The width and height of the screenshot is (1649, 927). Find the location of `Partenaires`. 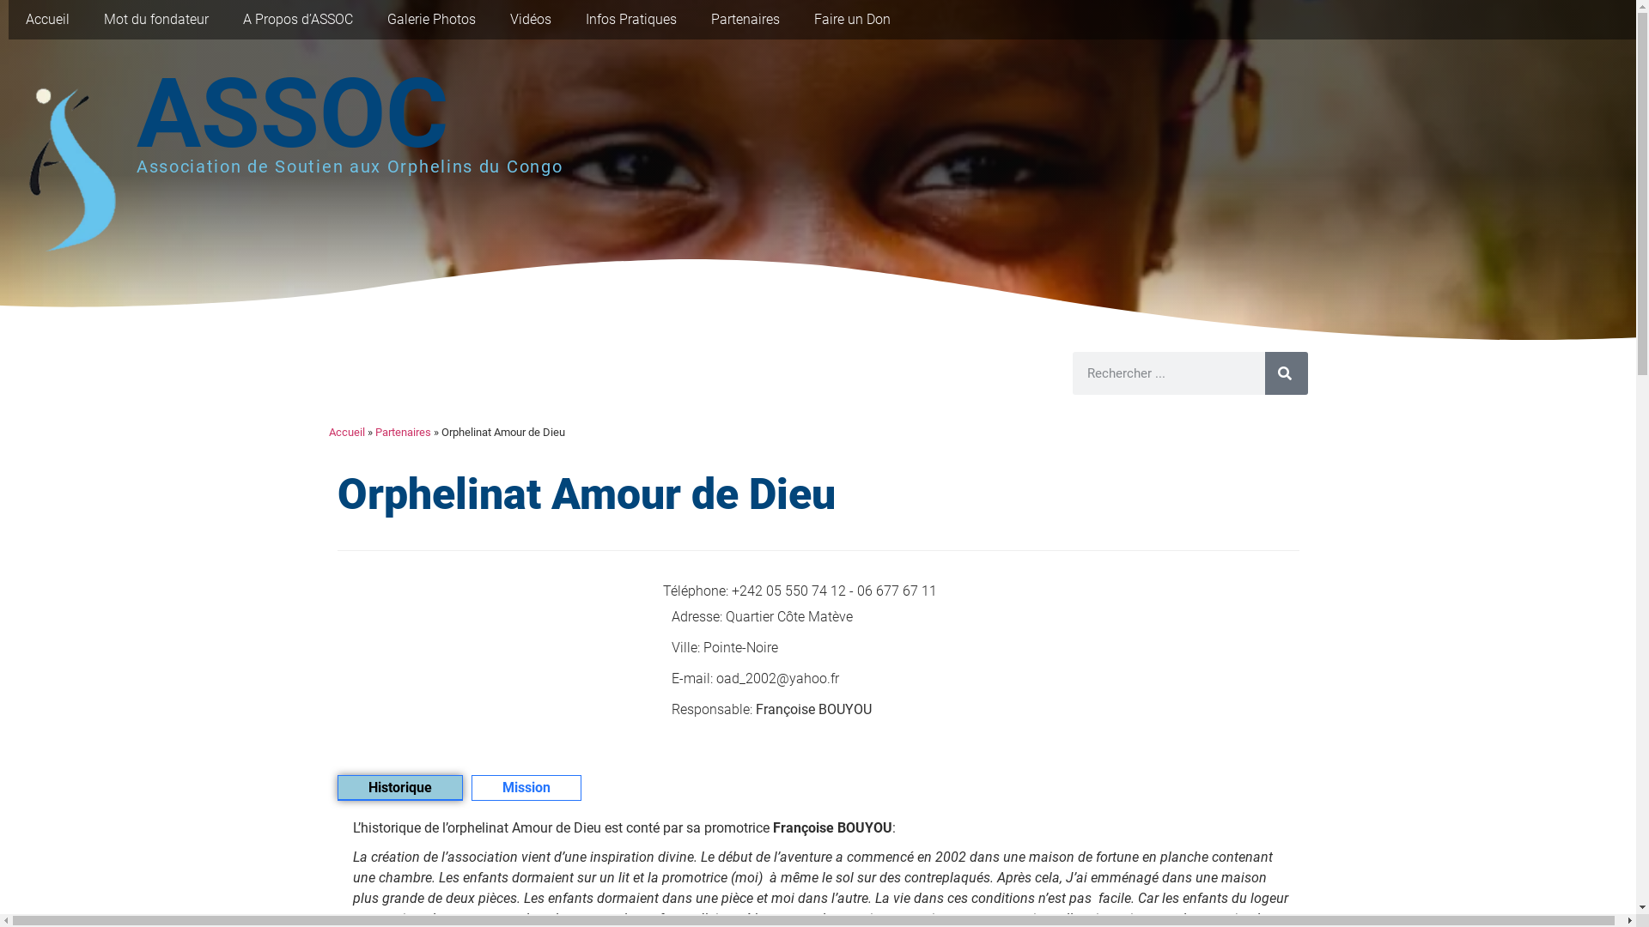

Partenaires is located at coordinates (402, 433).